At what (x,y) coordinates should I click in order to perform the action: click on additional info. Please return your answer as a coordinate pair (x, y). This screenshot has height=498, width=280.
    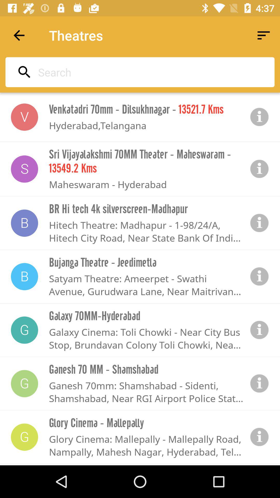
    Looking at the image, I should click on (260, 437).